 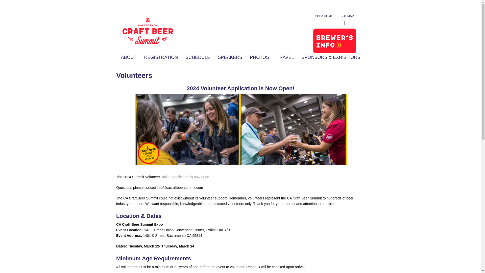 What do you see at coordinates (347, 16) in the screenshot?
I see `SITEMAP` at bounding box center [347, 16].